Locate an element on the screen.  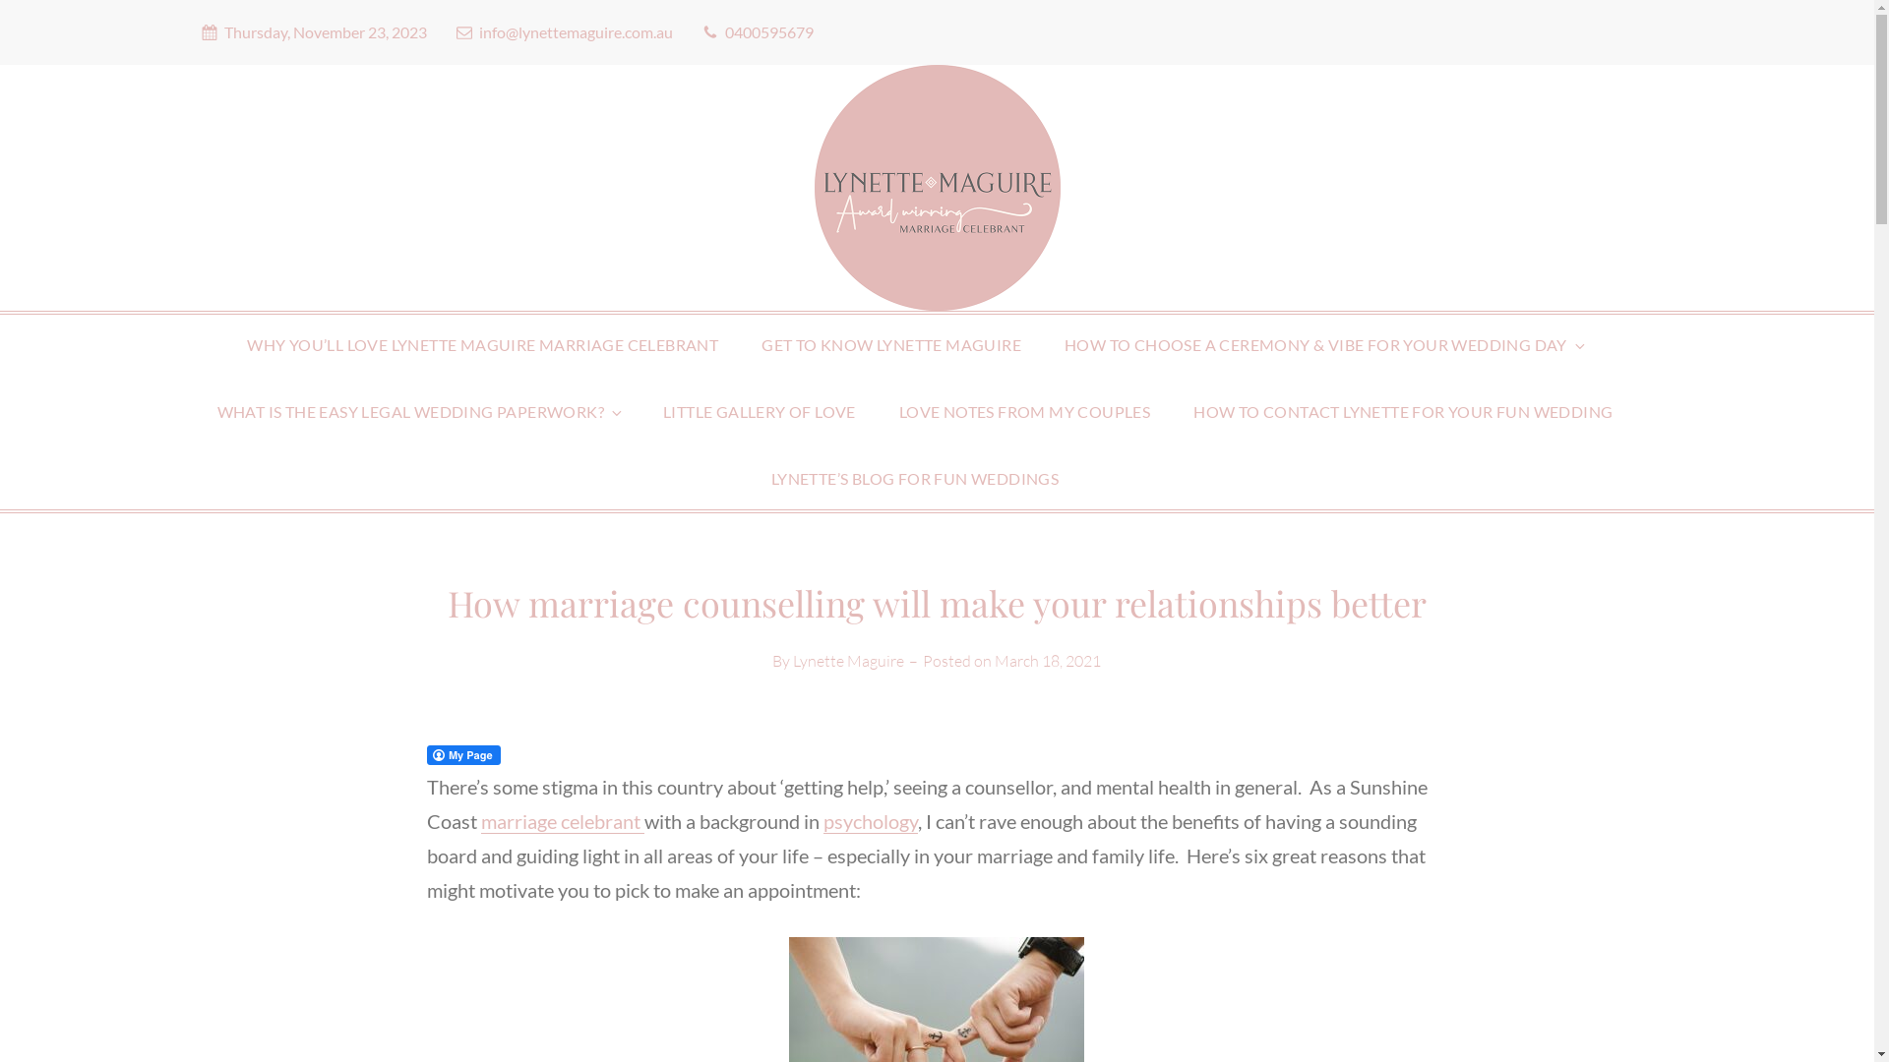
March 18, 2021 is located at coordinates (1048, 661).